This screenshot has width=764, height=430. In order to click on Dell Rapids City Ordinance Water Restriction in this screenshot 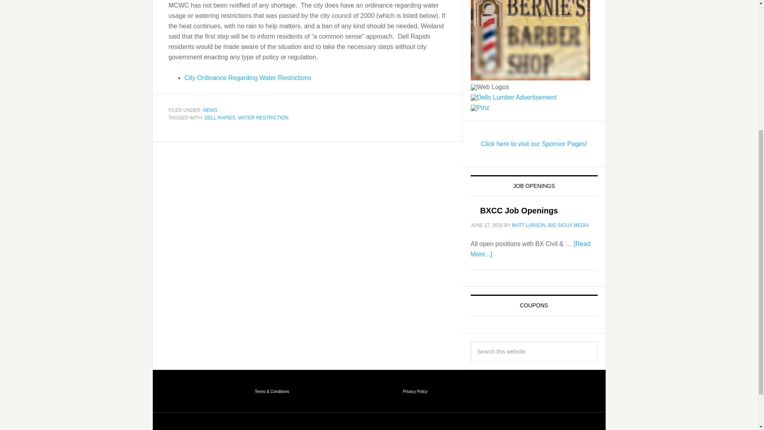, I will do `click(248, 77)`.